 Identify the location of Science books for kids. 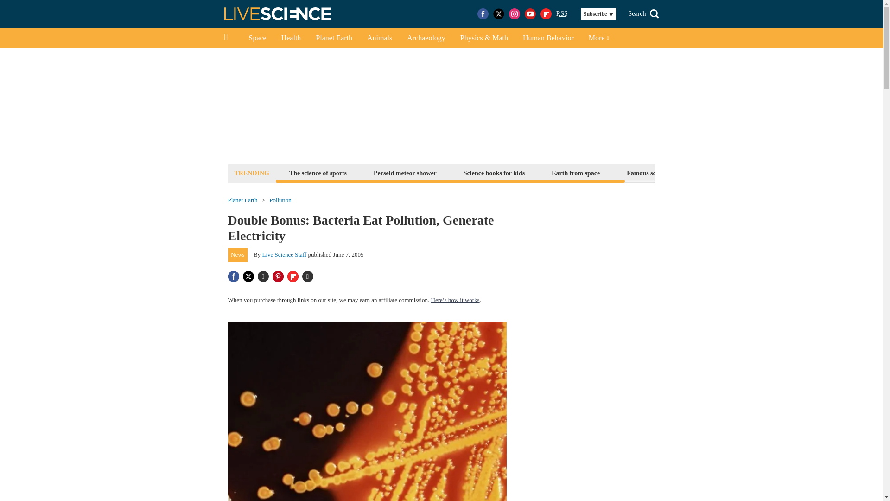
(494, 173).